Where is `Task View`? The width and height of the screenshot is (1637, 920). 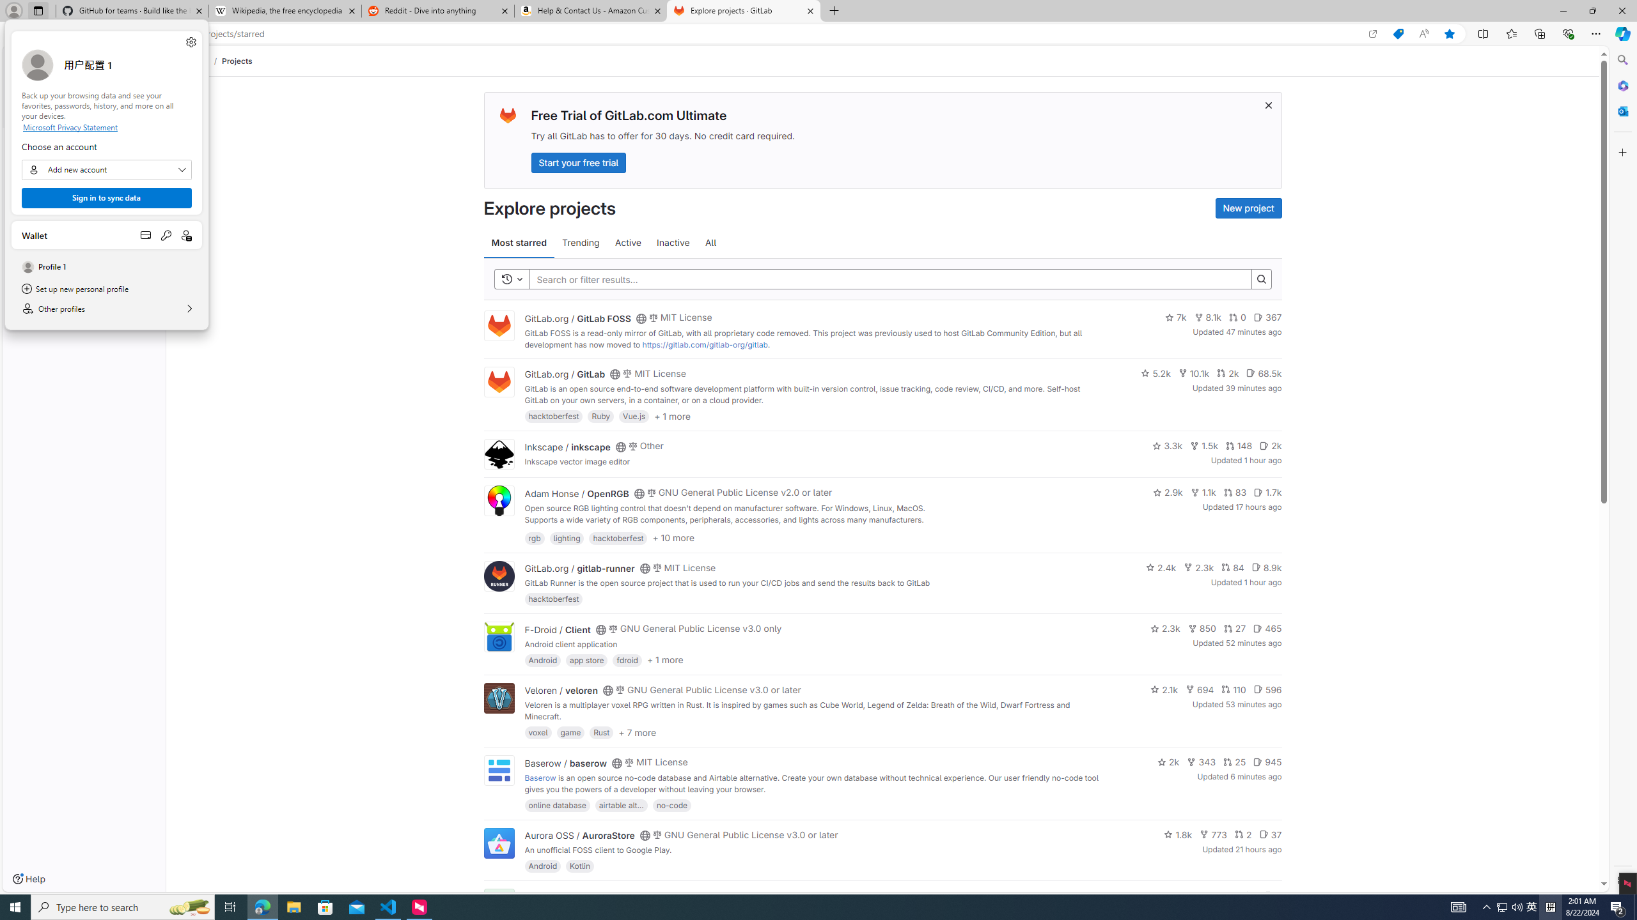 Task View is located at coordinates (230, 907).